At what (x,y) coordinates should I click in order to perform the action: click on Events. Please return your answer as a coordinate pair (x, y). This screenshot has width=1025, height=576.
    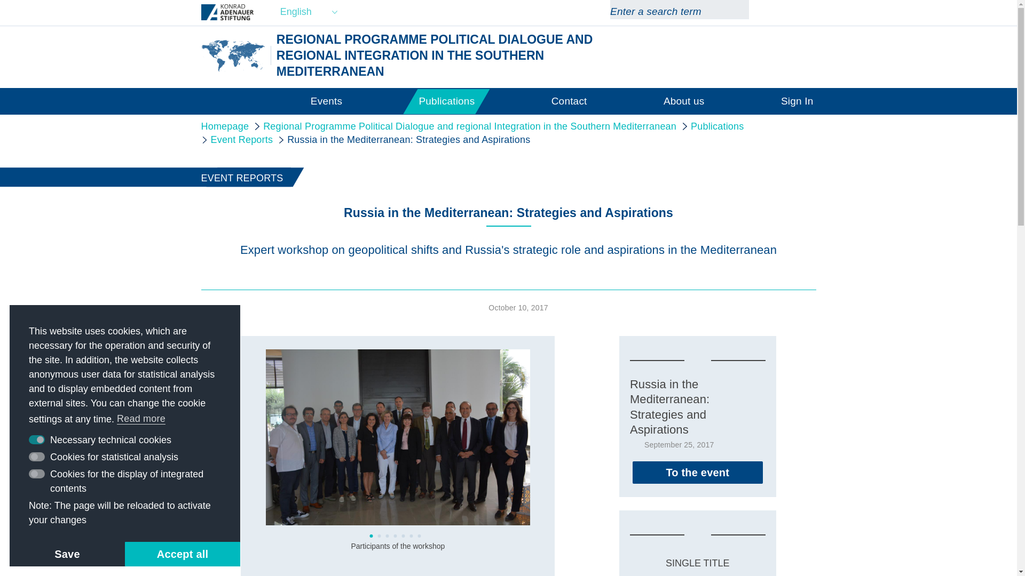
    Looking at the image, I should click on (326, 100).